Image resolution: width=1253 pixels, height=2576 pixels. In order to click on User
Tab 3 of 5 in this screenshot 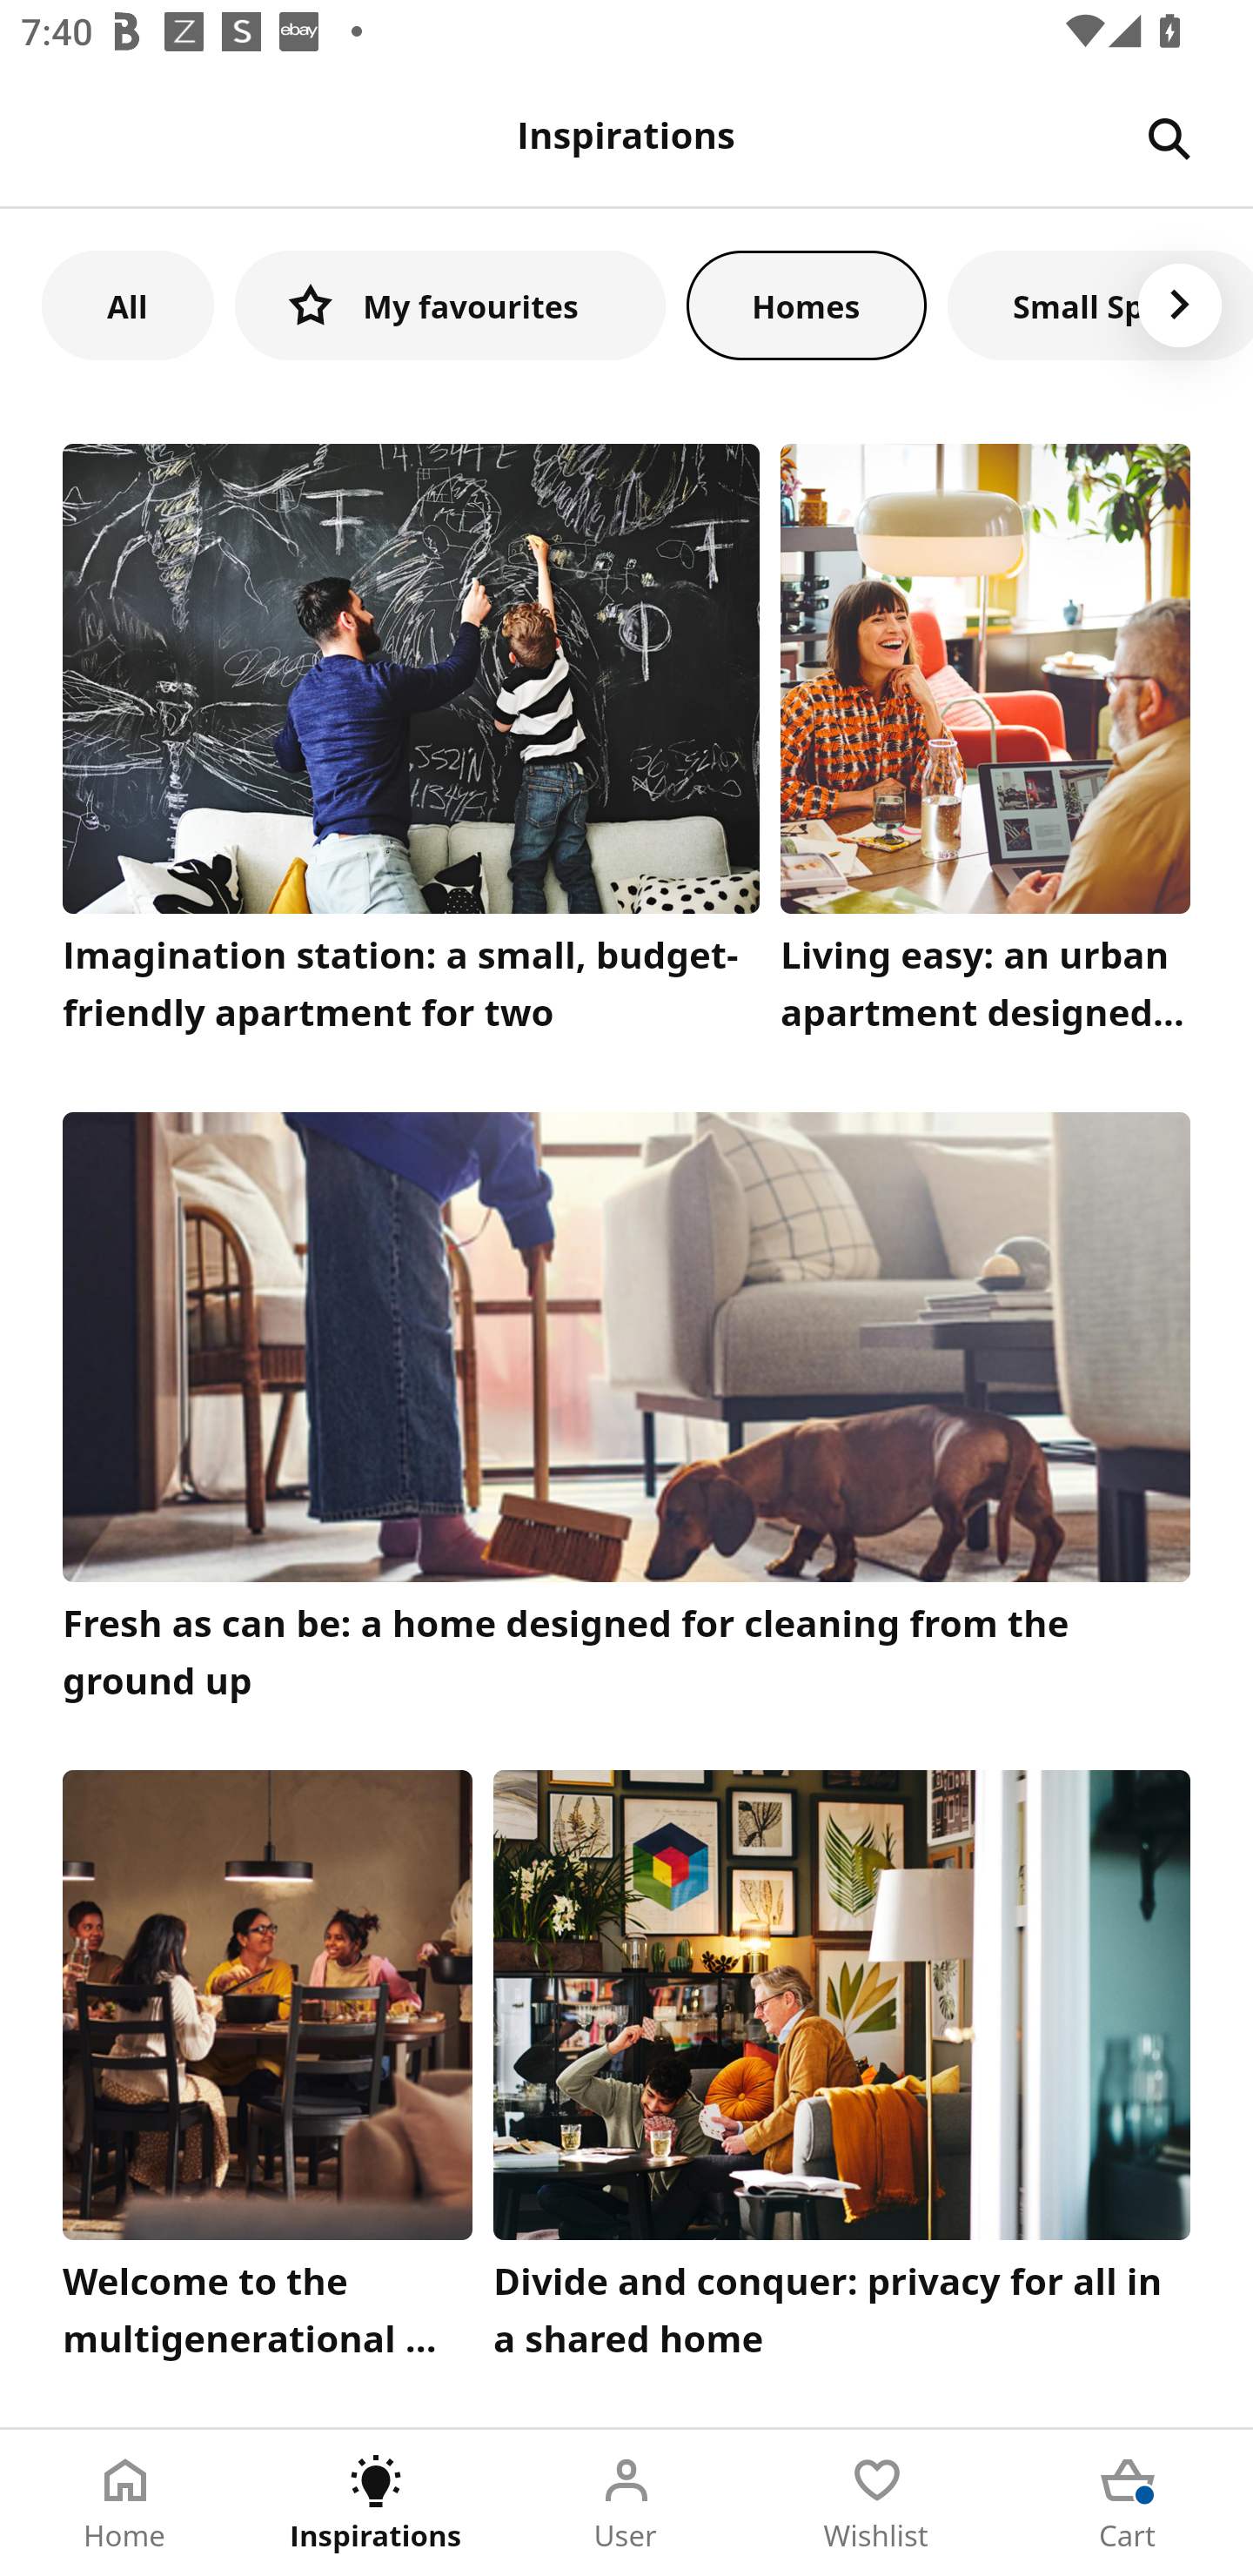, I will do `click(626, 2503)`.